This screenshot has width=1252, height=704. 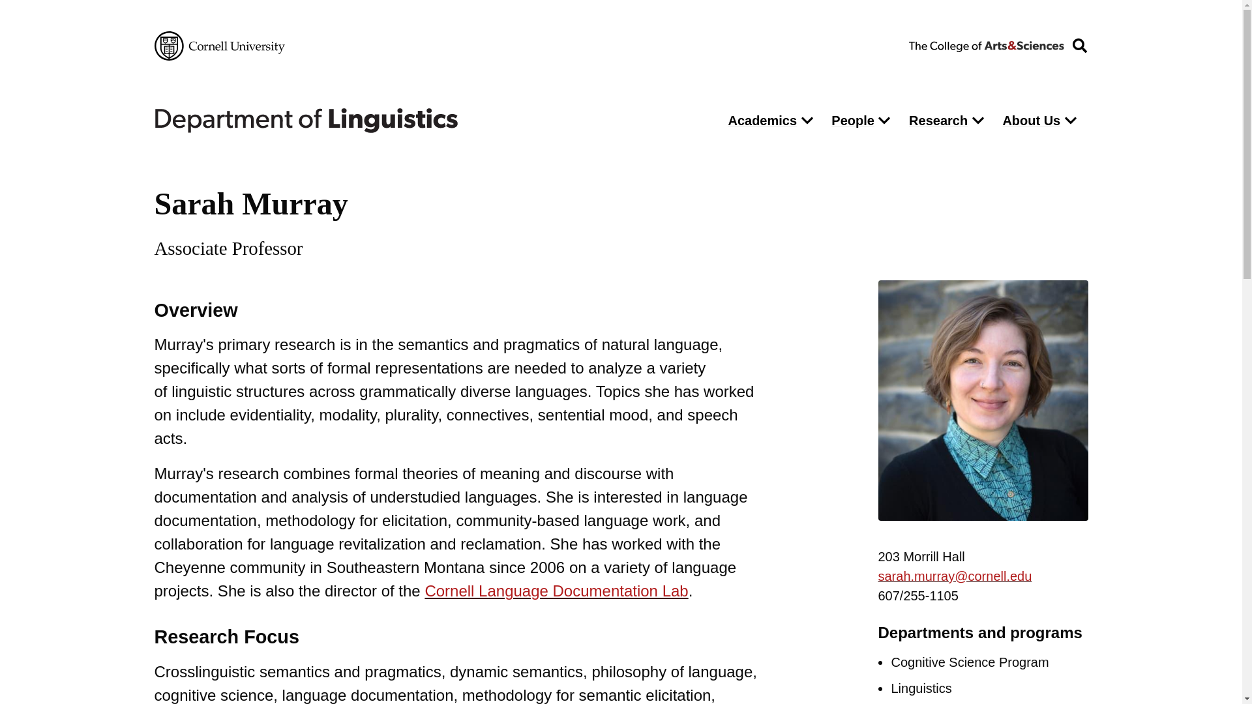 I want to click on College of Arts and Sciences, so click(x=986, y=45).